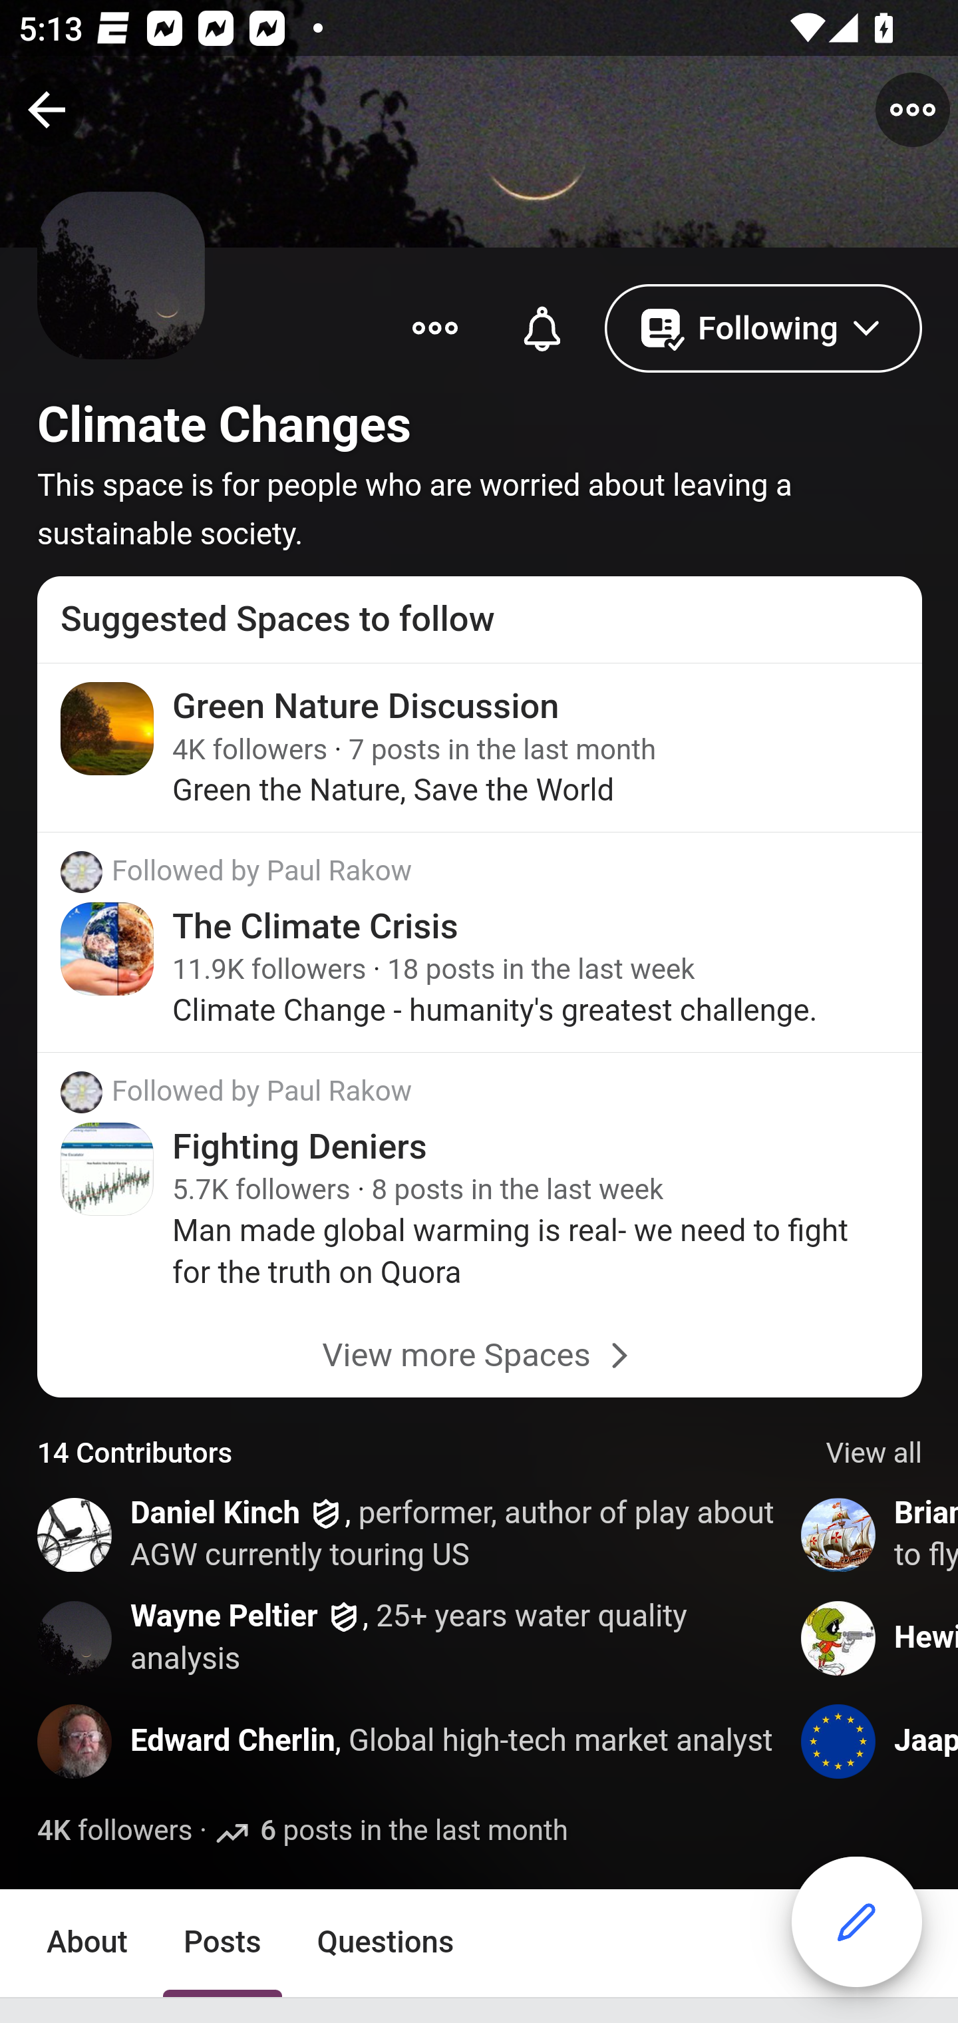 The width and height of the screenshot is (958, 2023). What do you see at coordinates (480, 1356) in the screenshot?
I see `View more Spaces` at bounding box center [480, 1356].